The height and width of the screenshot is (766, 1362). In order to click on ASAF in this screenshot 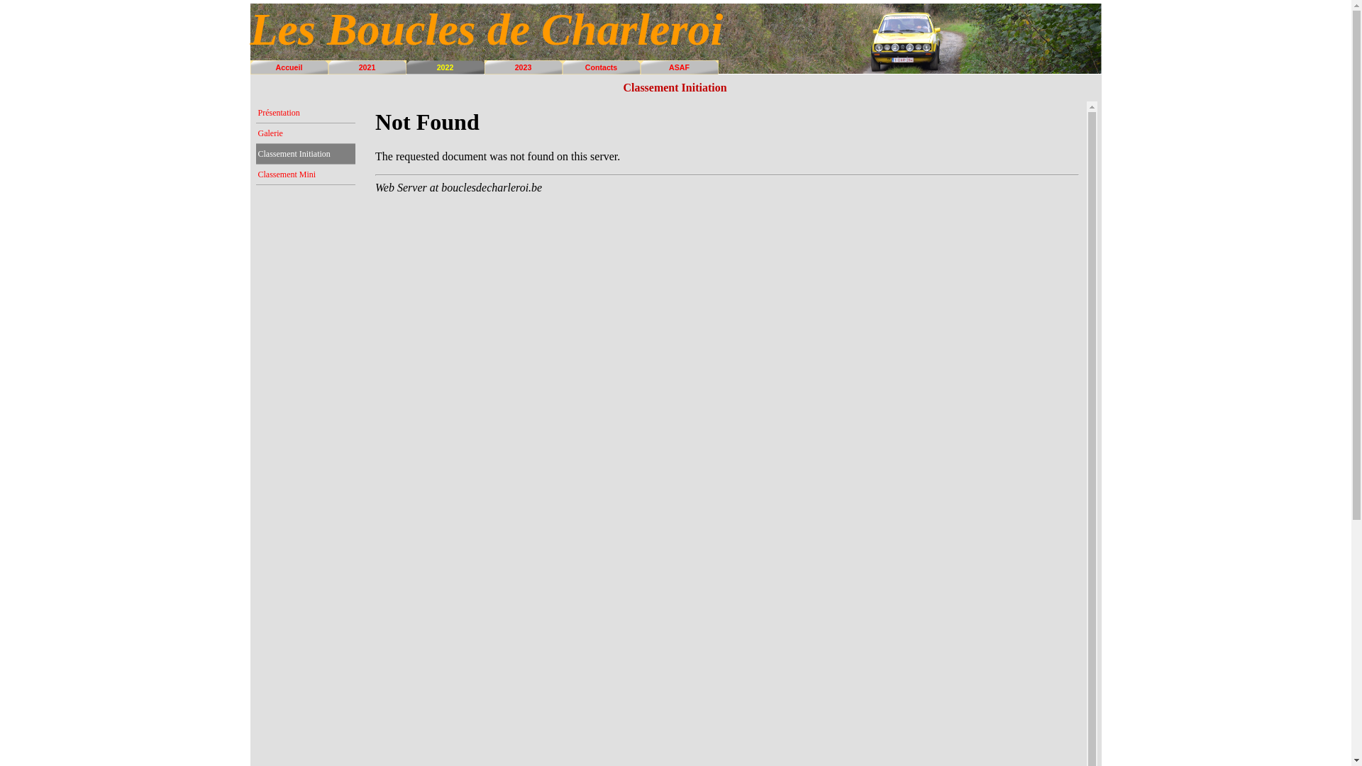, I will do `click(680, 67)`.